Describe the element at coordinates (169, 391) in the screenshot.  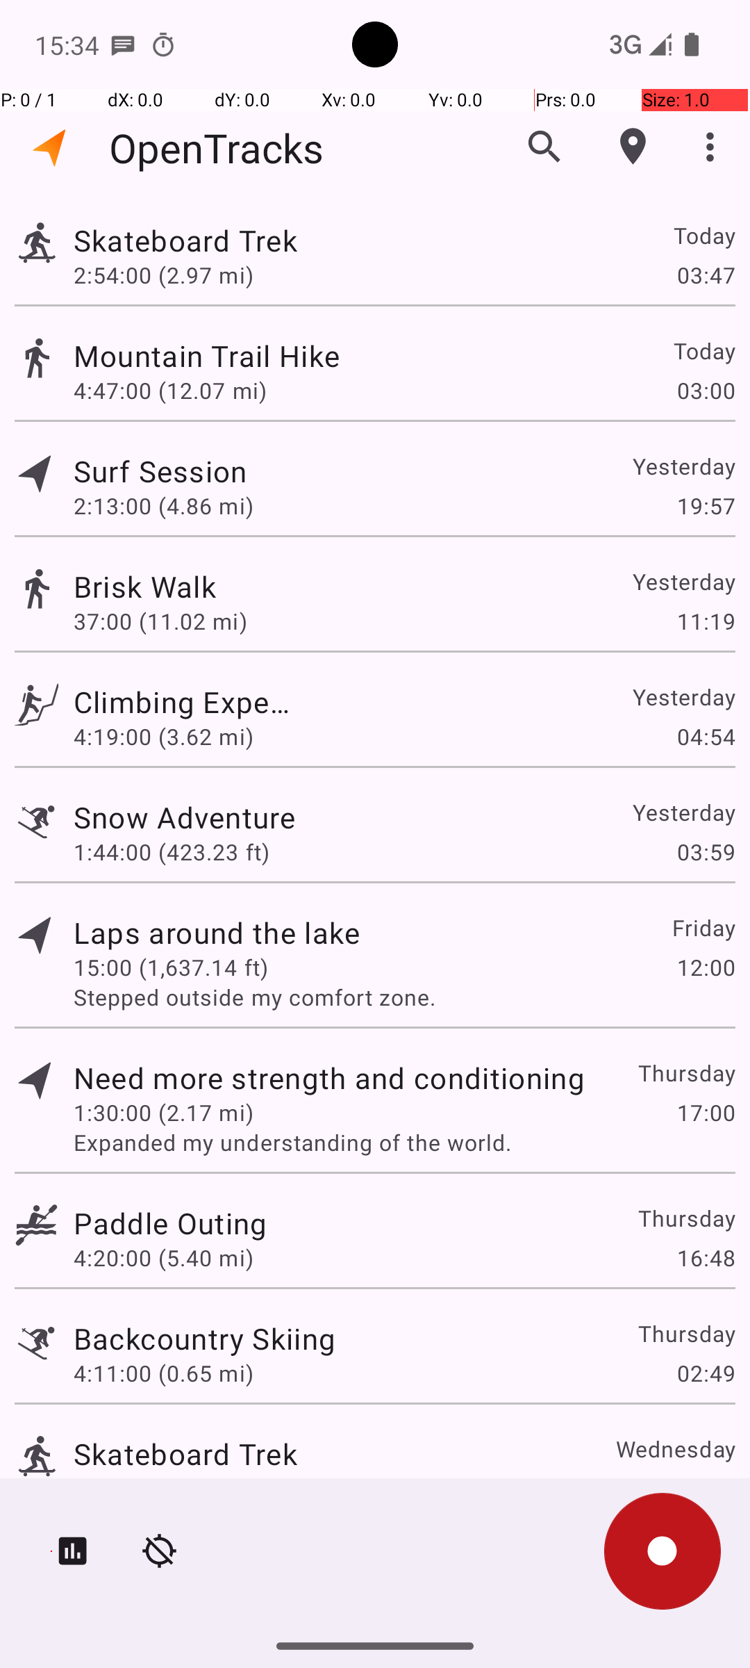
I see `4:47:00 (12.07 mi)` at that location.